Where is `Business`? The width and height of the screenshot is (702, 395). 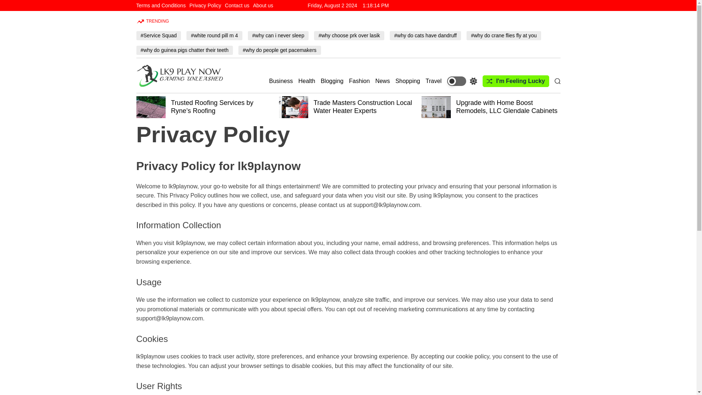 Business is located at coordinates (281, 81).